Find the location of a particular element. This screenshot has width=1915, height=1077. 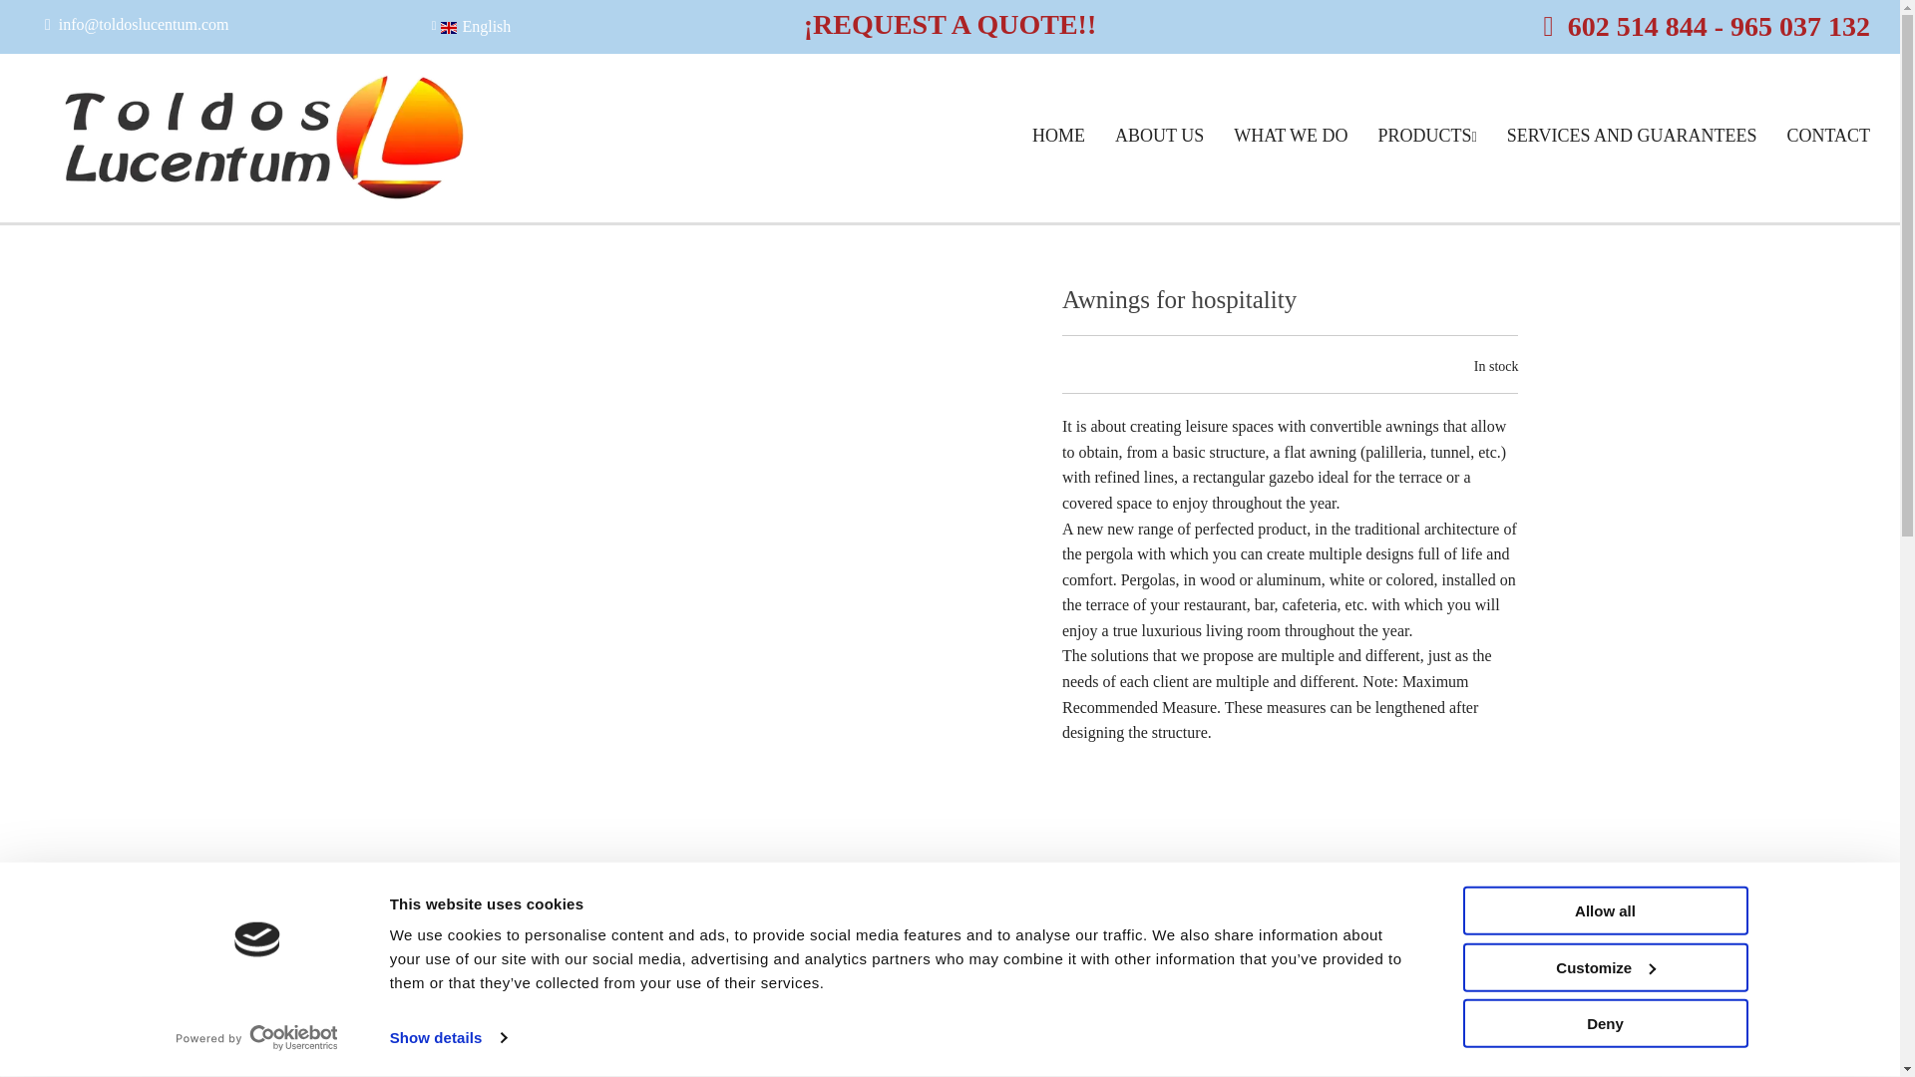

Deny is located at coordinates (1604, 1023).